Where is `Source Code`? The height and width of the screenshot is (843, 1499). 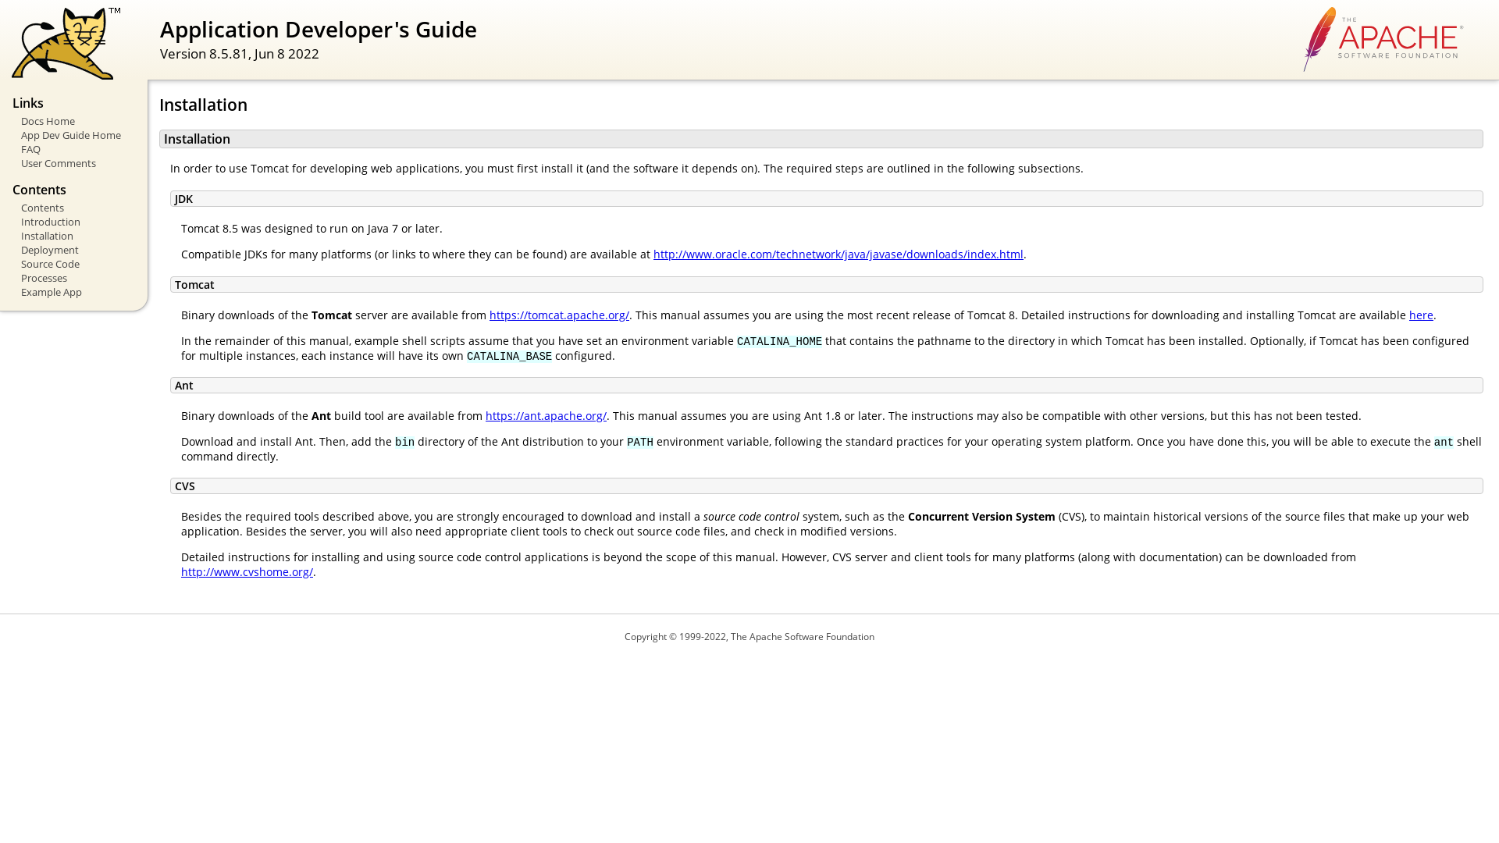
Source Code is located at coordinates (75, 264).